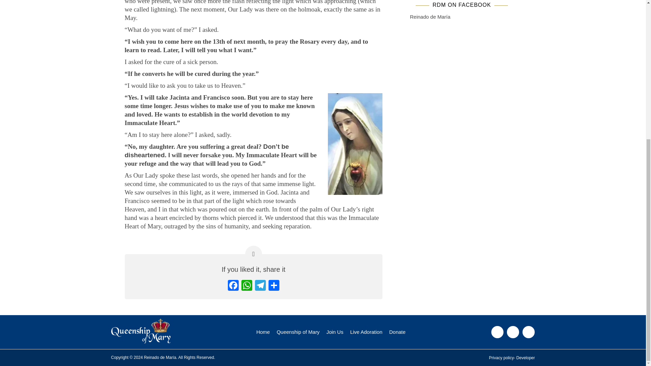 This screenshot has width=651, height=366. I want to click on Telegram, so click(260, 286).